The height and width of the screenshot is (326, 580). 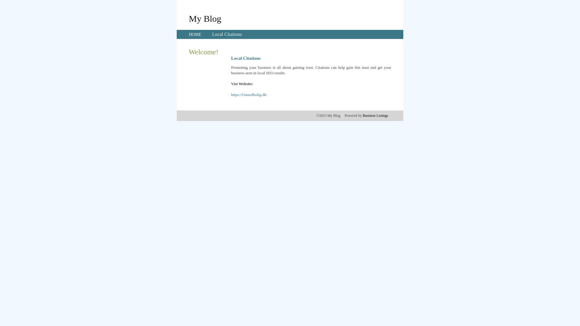 What do you see at coordinates (227, 34) in the screenshot?
I see `Local Citations` at bounding box center [227, 34].